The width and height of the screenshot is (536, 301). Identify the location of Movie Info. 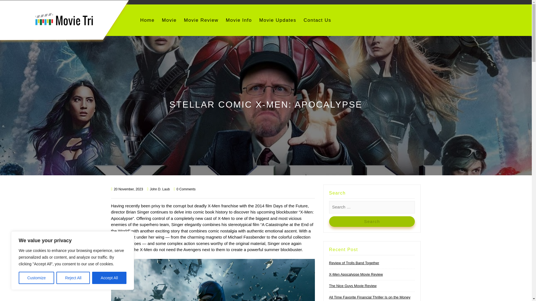
(239, 20).